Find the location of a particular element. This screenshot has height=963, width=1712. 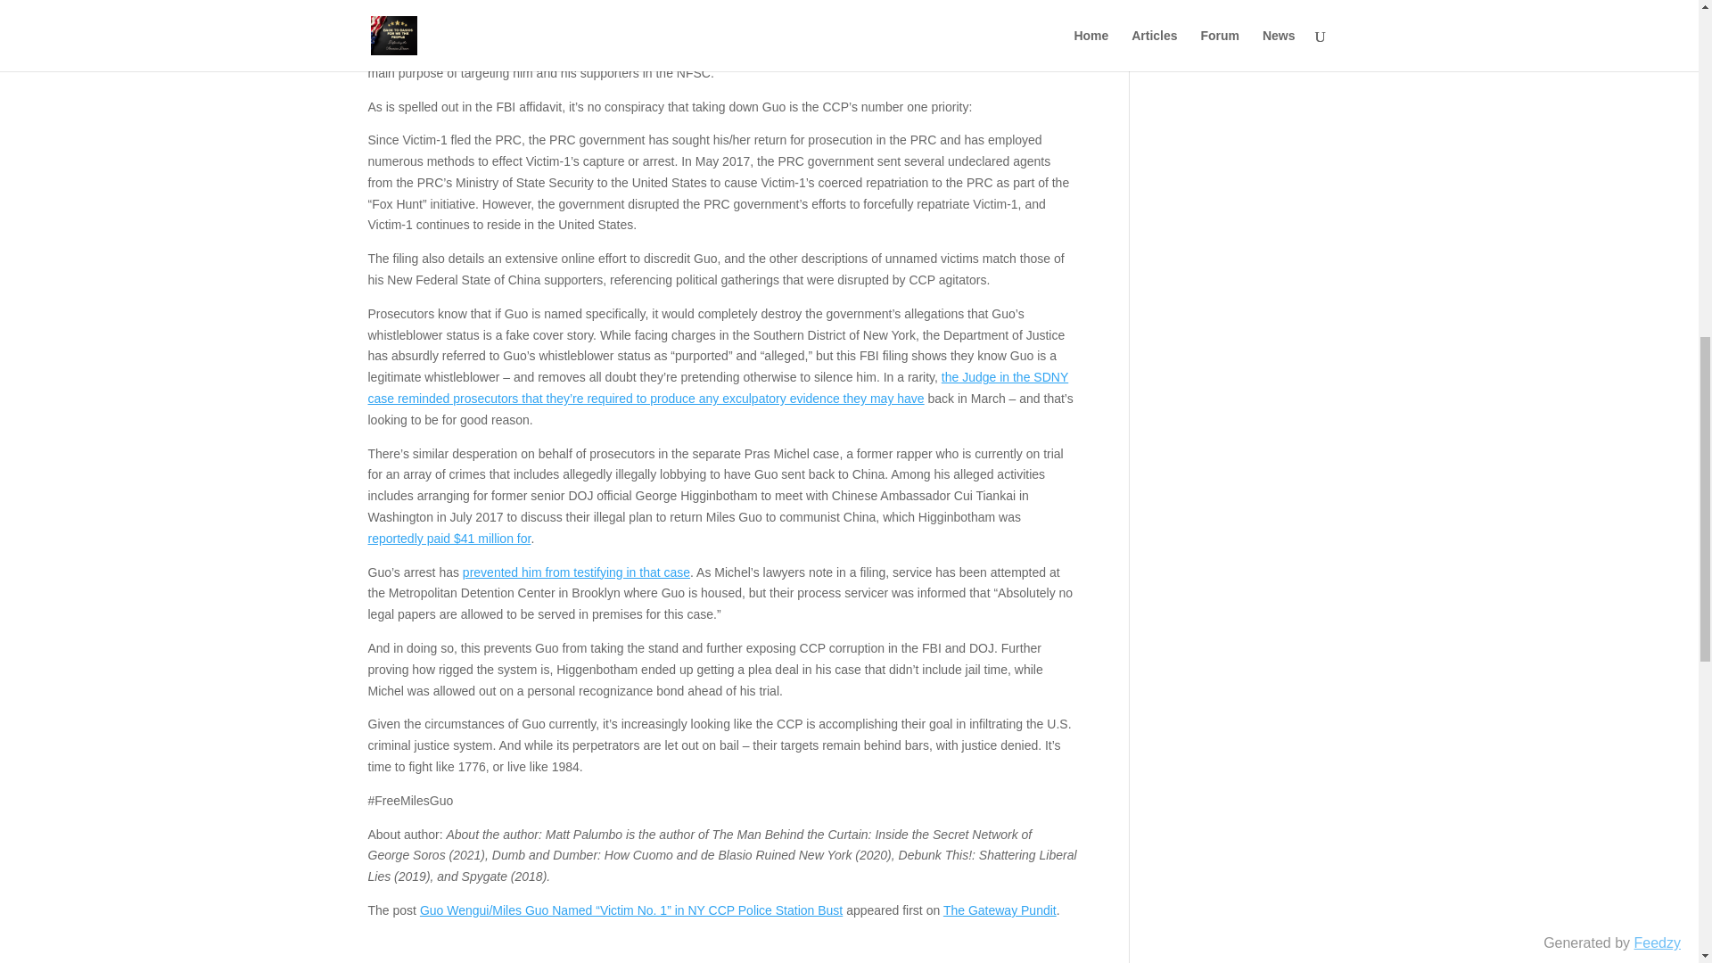

The Gateway Pundit is located at coordinates (999, 910).